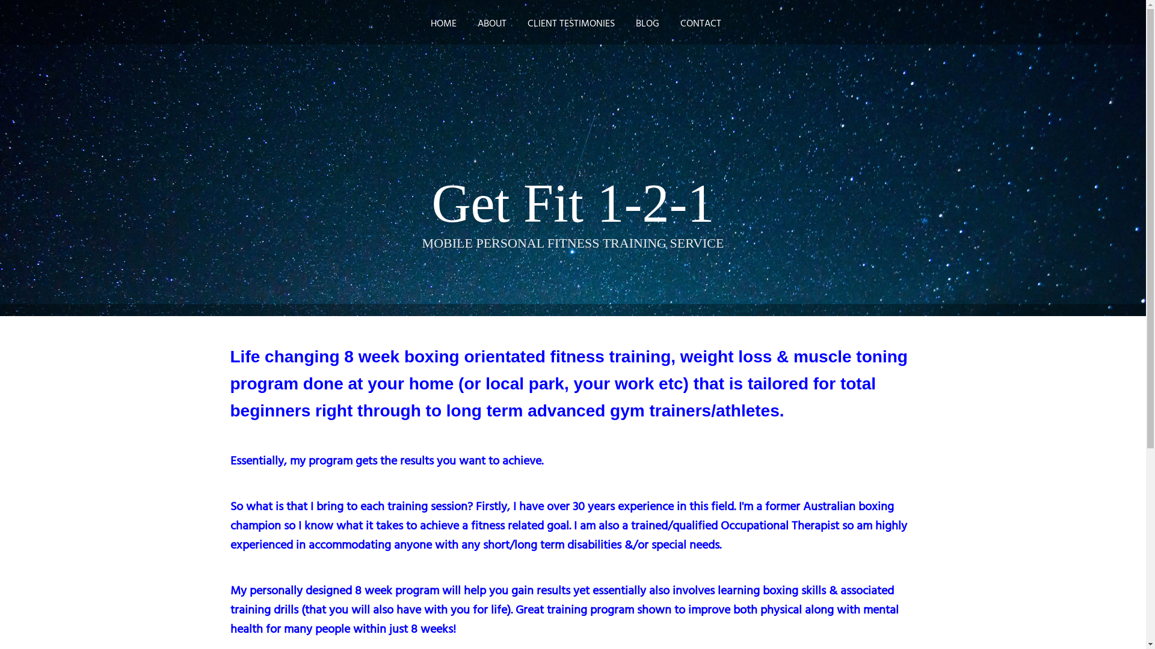 The height and width of the screenshot is (649, 1155). I want to click on BLOG, so click(647, 24).